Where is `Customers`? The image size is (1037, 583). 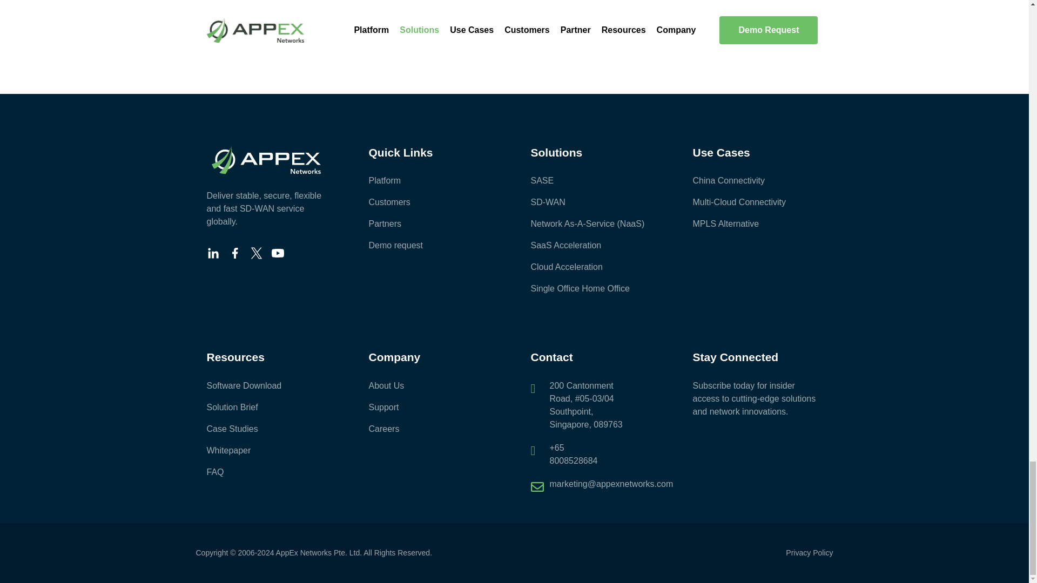 Customers is located at coordinates (433, 202).